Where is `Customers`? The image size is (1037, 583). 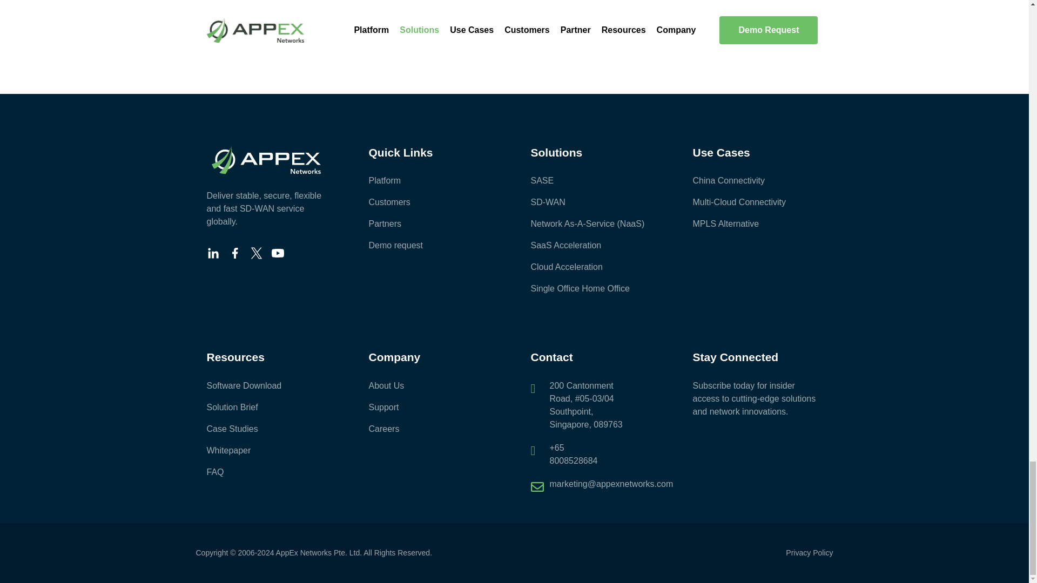 Customers is located at coordinates (433, 202).